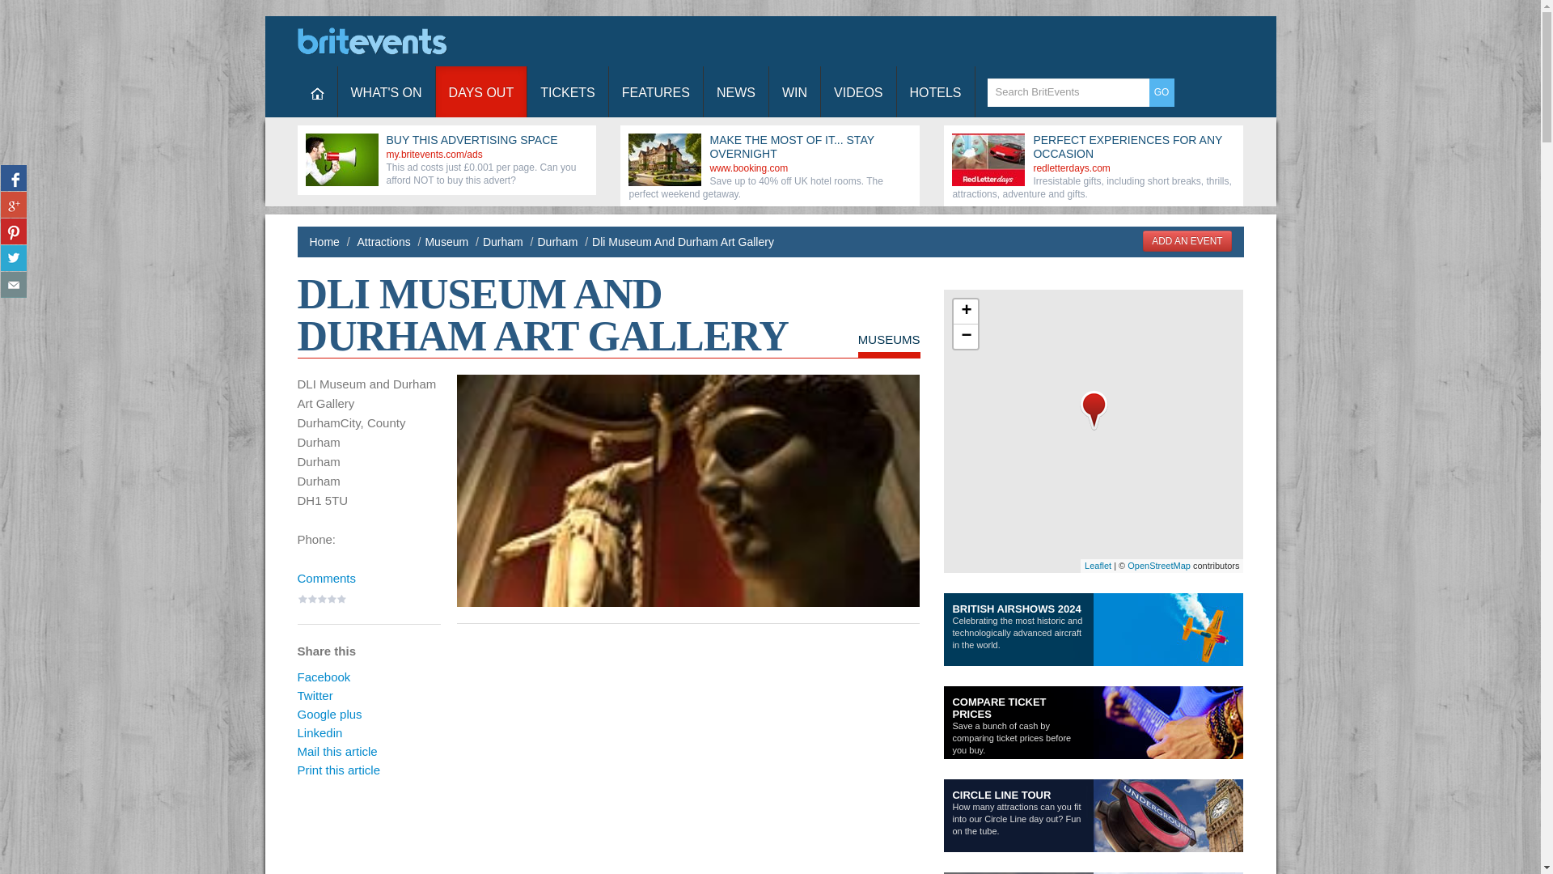 The image size is (1553, 874). I want to click on Pin It, so click(13, 231).